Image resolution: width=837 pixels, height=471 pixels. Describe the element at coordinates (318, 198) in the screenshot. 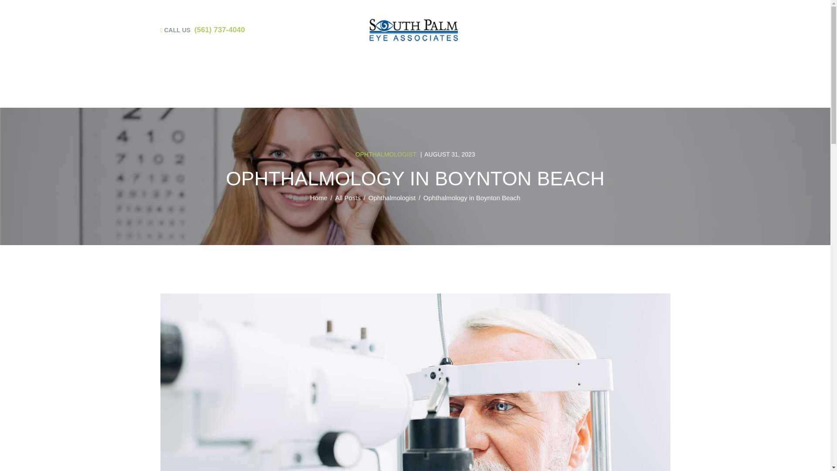

I see `Home` at that location.